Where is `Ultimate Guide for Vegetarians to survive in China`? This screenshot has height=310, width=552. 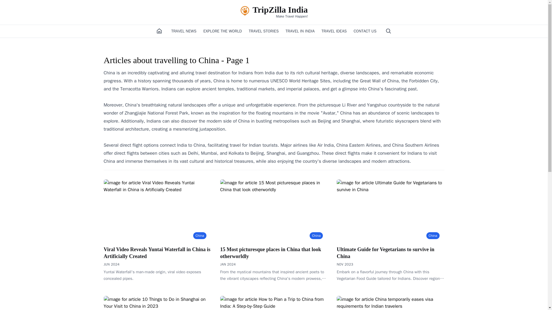
Ultimate Guide for Vegetarians to survive in China is located at coordinates (316, 235).